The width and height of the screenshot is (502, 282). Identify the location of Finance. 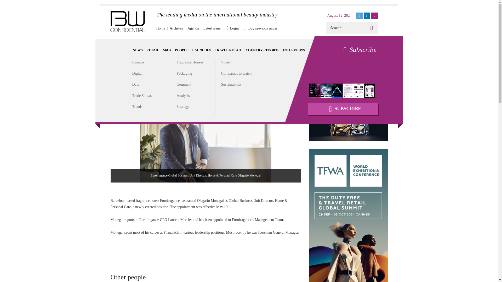
(138, 62).